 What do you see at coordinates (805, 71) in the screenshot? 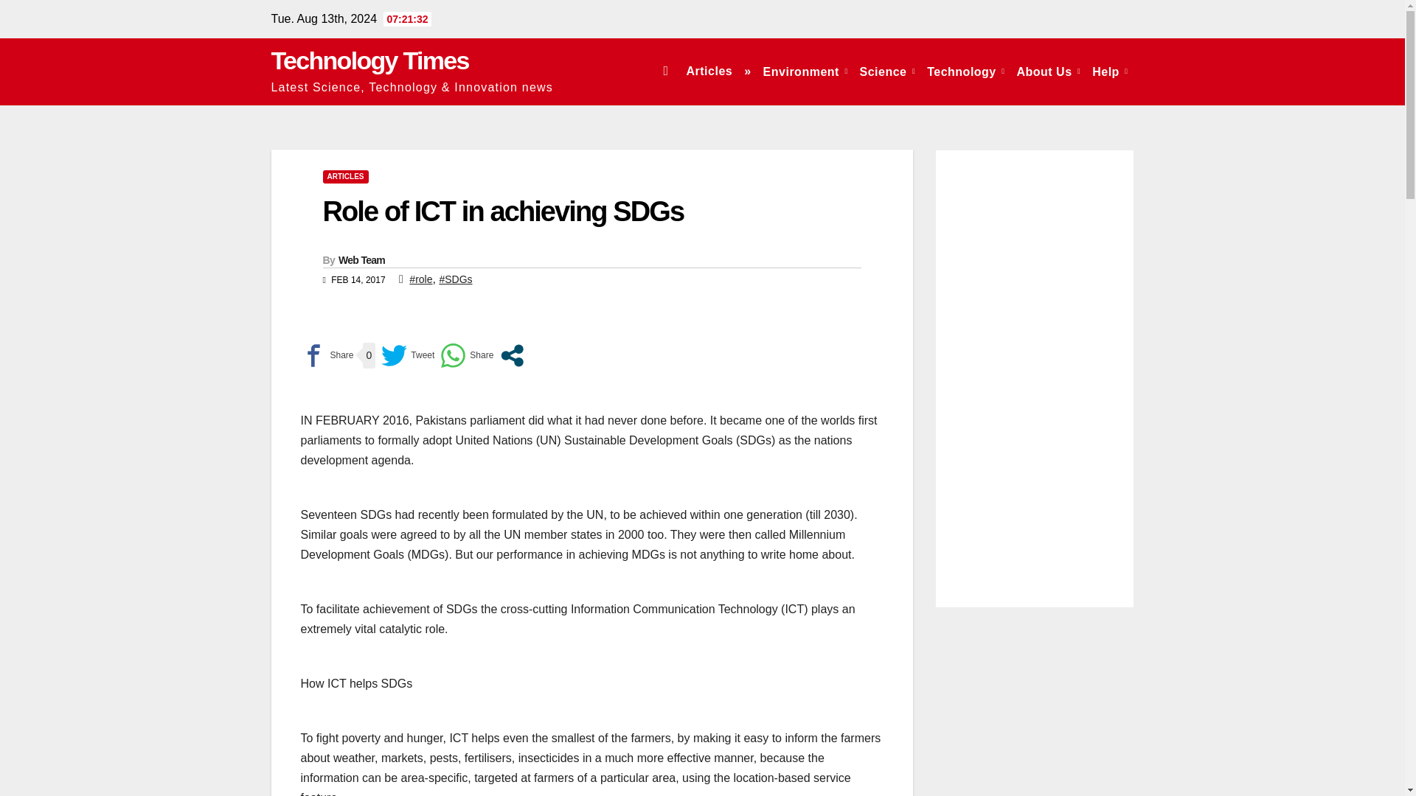
I see `Environment` at bounding box center [805, 71].